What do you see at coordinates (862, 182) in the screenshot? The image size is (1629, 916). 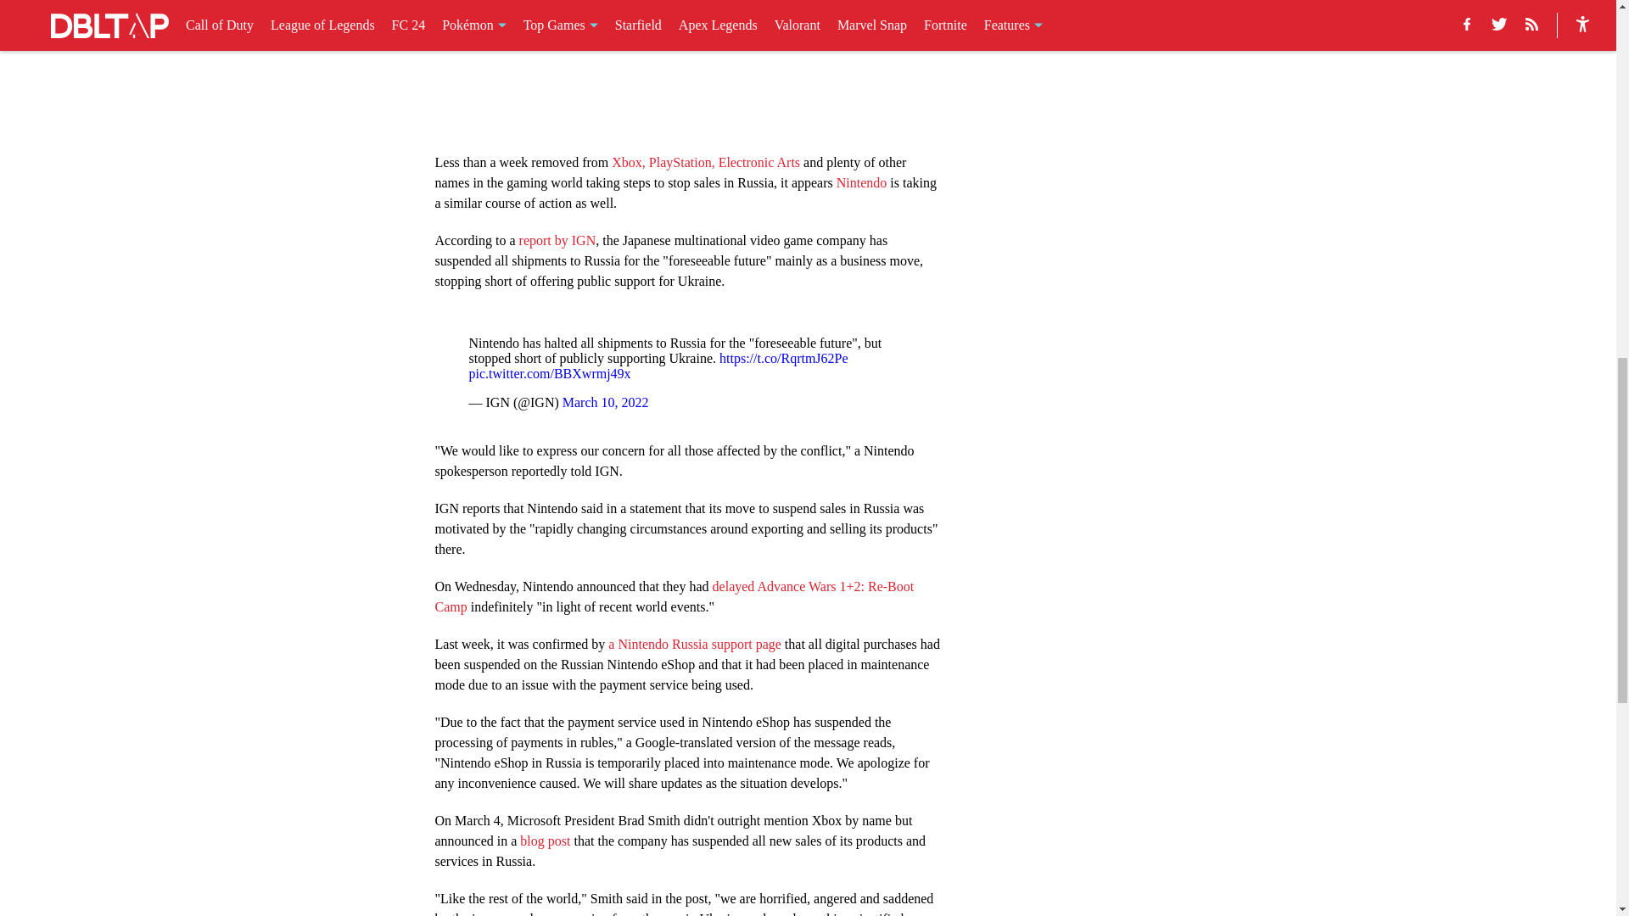 I see `Nintendo` at bounding box center [862, 182].